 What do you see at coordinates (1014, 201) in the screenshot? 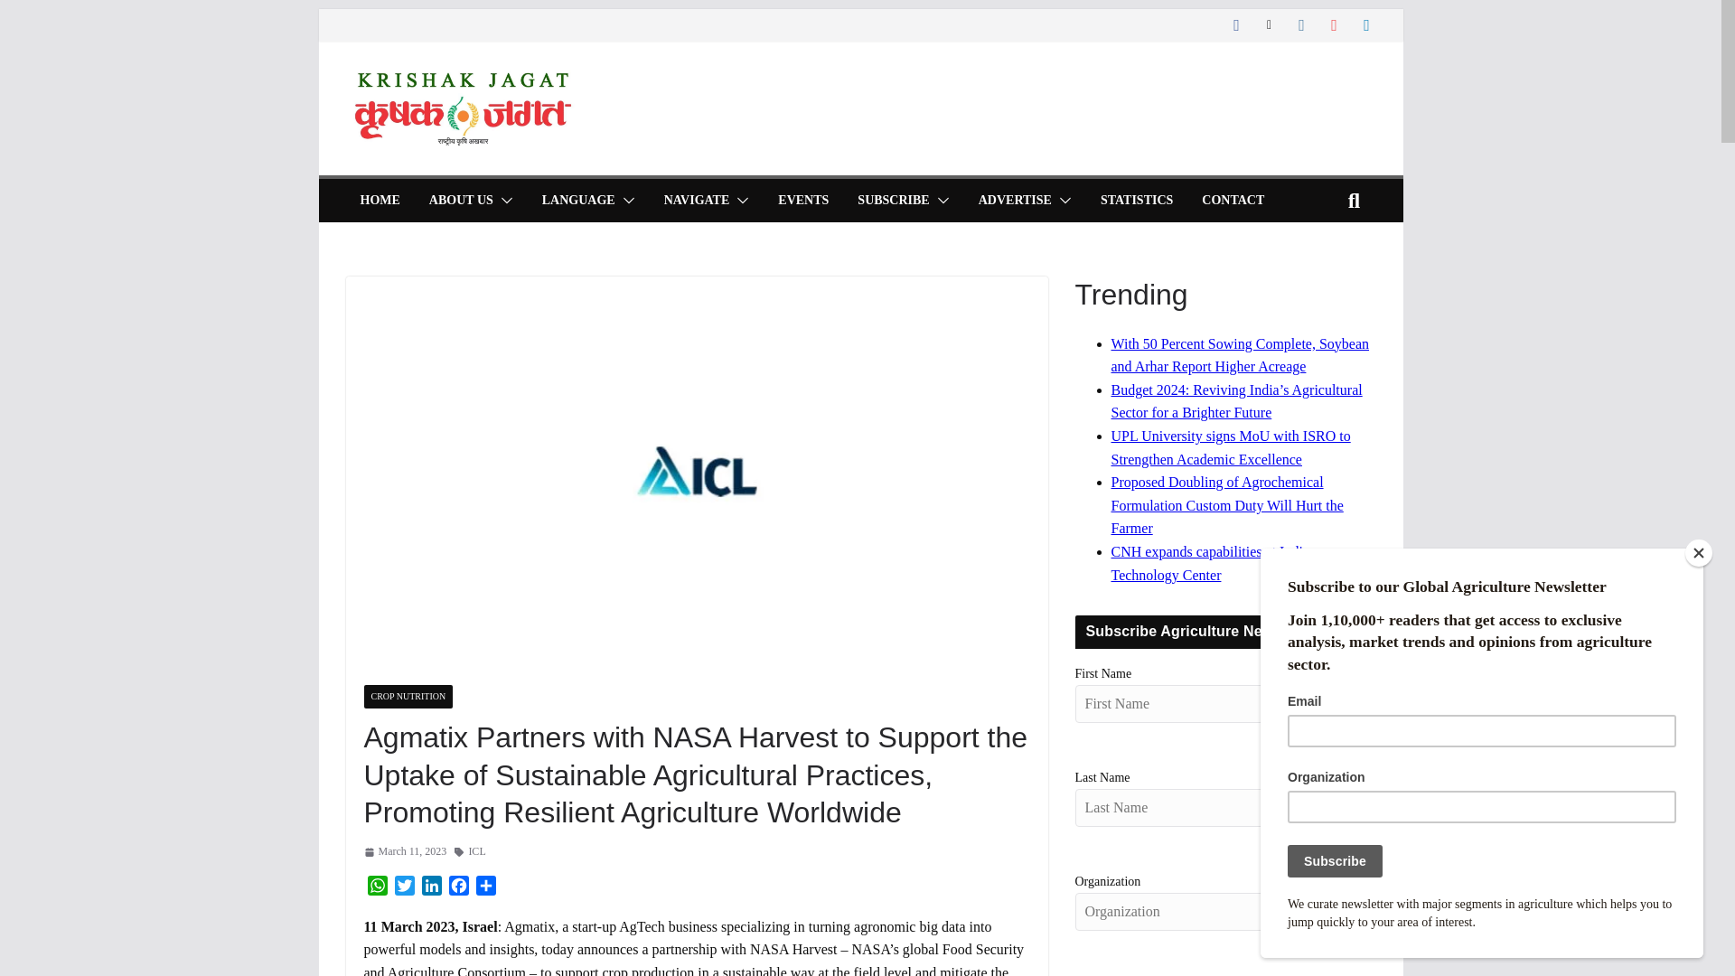
I see `ADVERTISE` at bounding box center [1014, 201].